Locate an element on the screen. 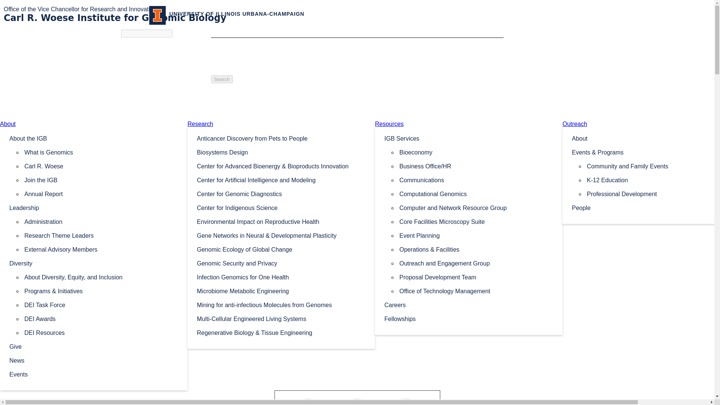 The height and width of the screenshot is (405, 720). External Advisory Members is located at coordinates (101, 249).